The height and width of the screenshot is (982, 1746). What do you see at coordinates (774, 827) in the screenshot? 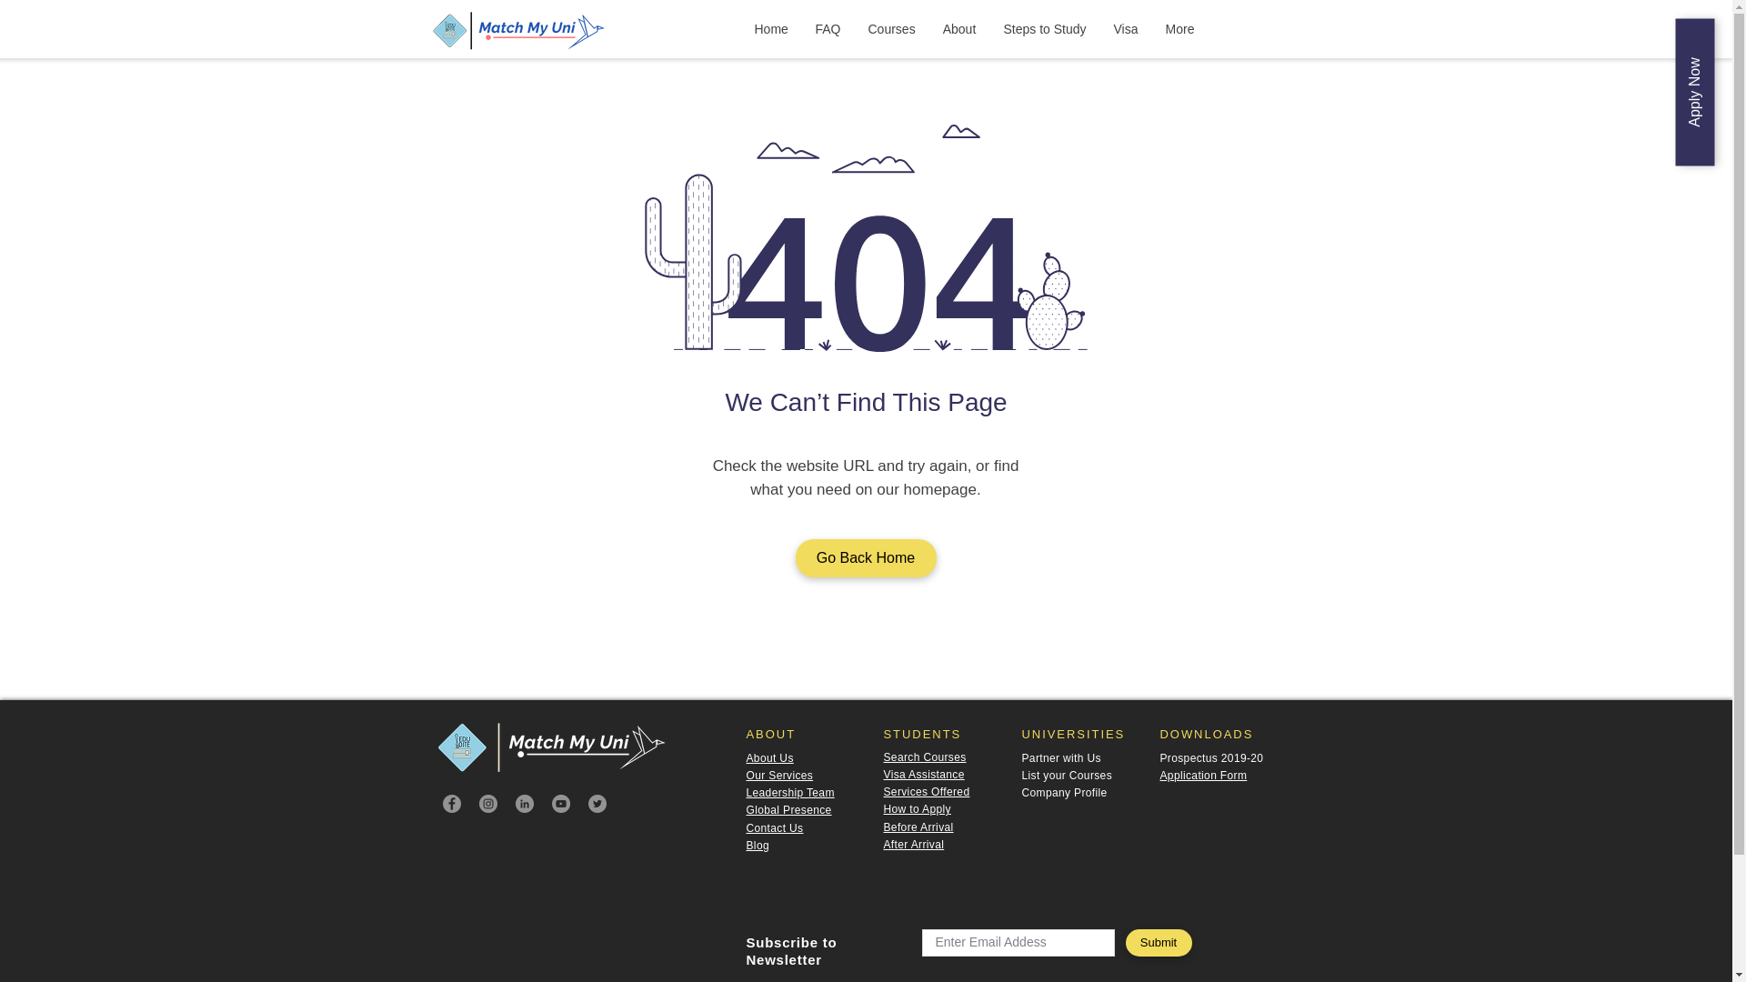
I see `Contact Us` at bounding box center [774, 827].